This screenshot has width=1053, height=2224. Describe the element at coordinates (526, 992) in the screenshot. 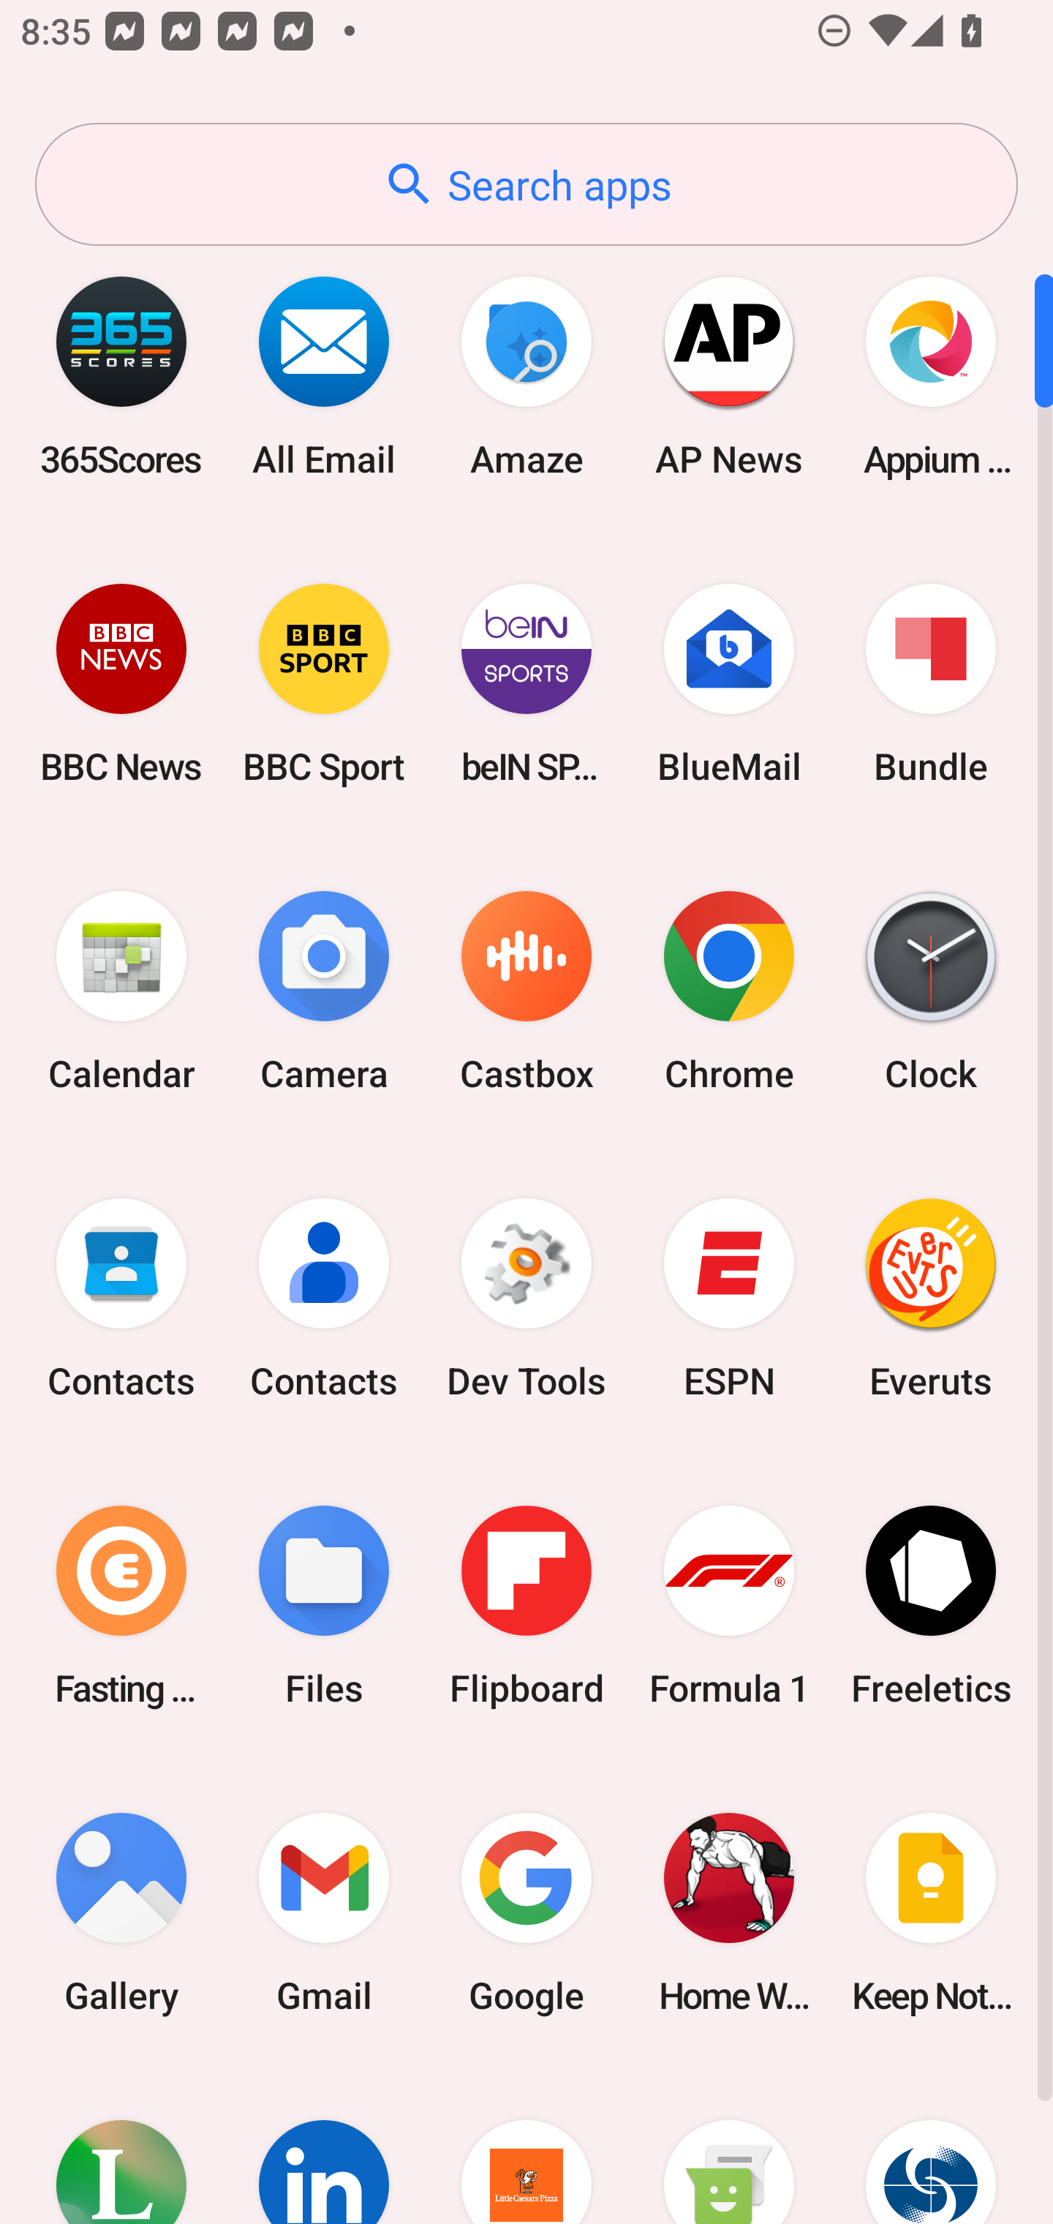

I see `Castbox` at that location.